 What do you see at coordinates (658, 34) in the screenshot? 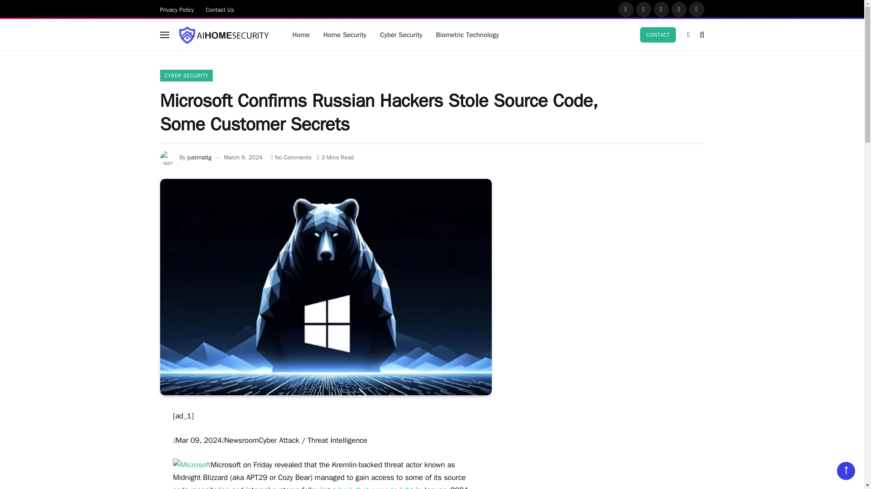
I see `CONTACT` at bounding box center [658, 34].